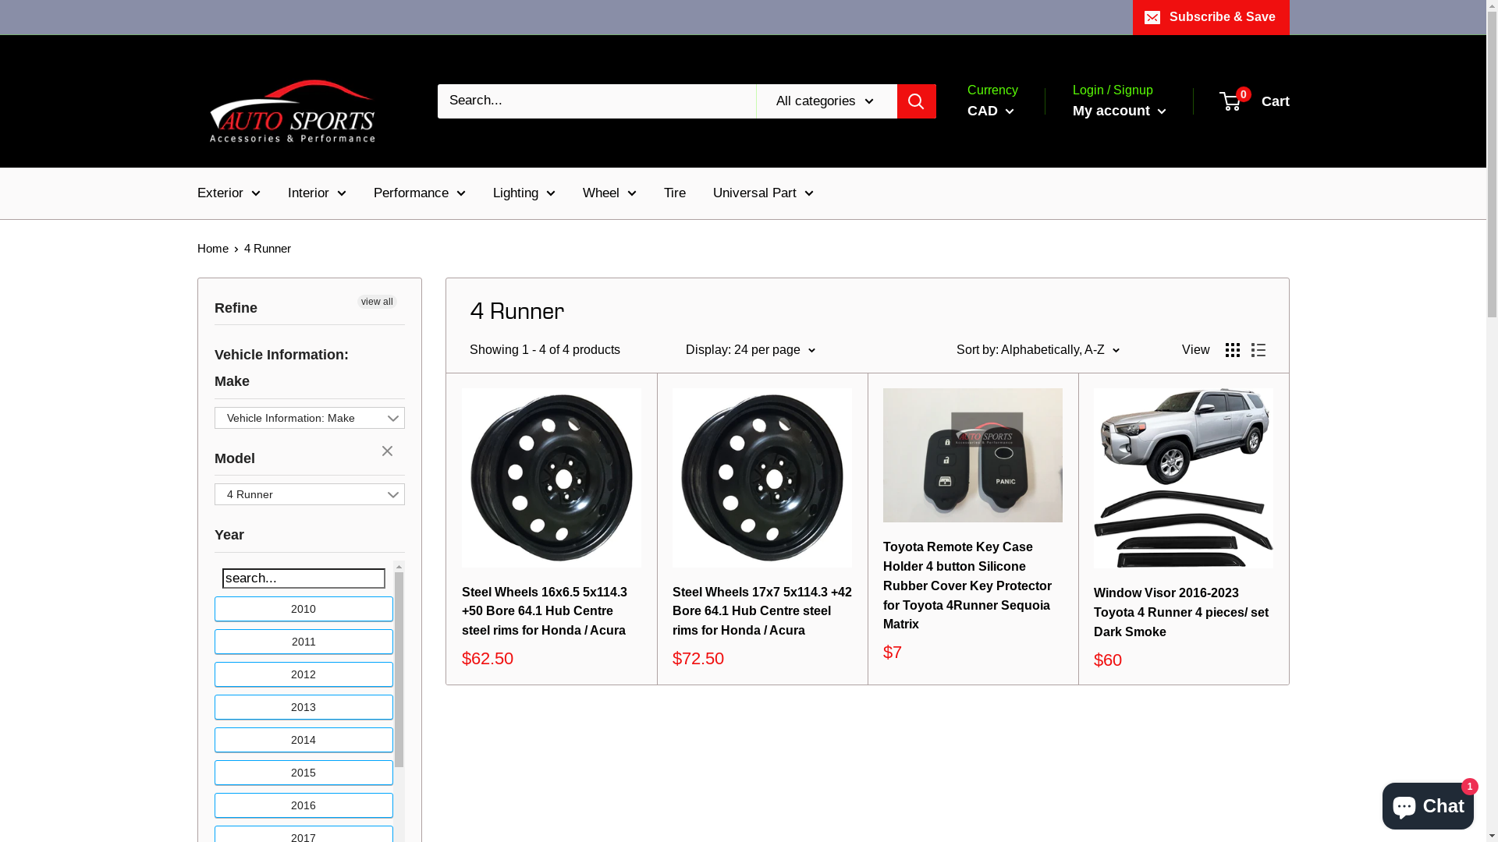 Image resolution: width=1498 pixels, height=842 pixels. I want to click on 2015, so click(304, 773).